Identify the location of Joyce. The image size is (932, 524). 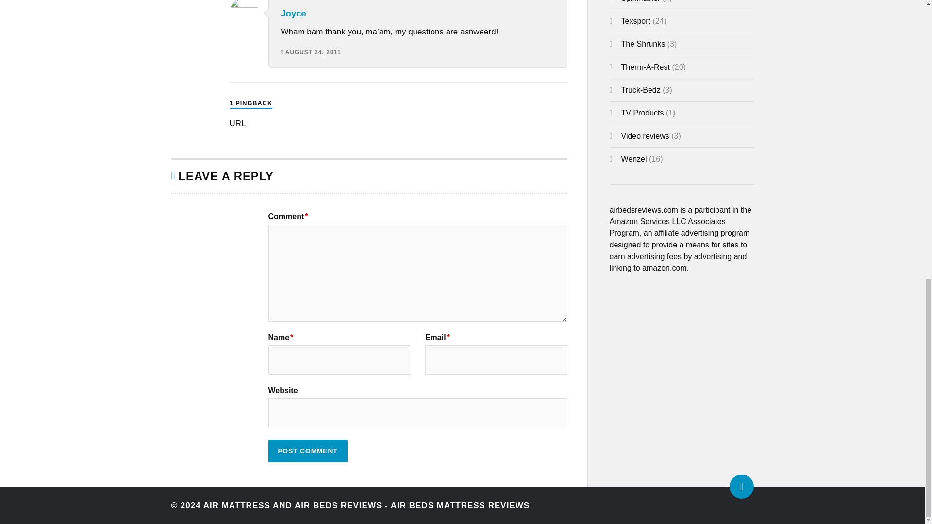
(293, 13).